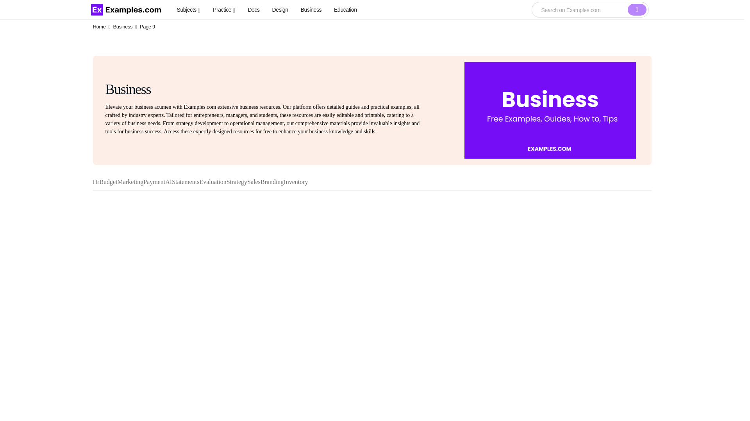  I want to click on Budget, so click(108, 182).